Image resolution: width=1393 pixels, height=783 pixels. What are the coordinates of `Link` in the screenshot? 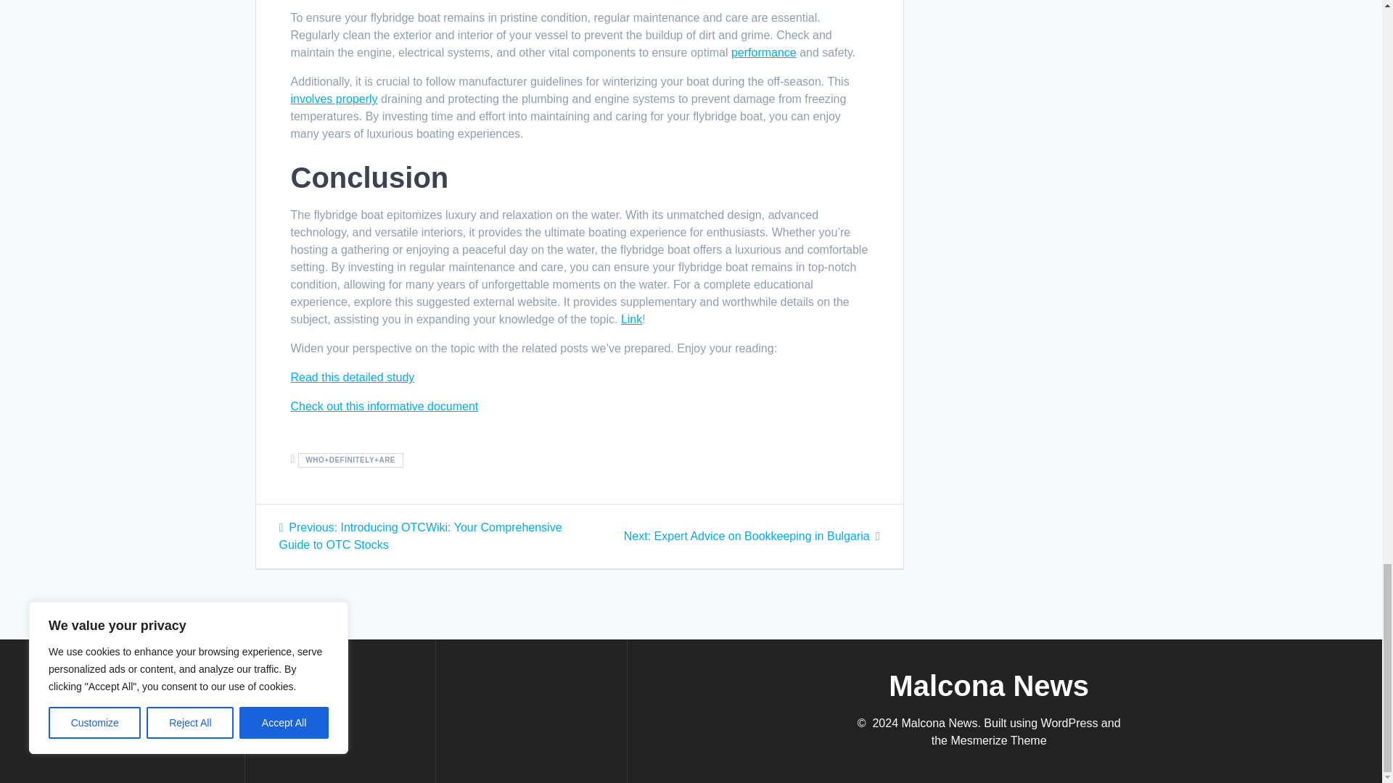 It's located at (383, 406).